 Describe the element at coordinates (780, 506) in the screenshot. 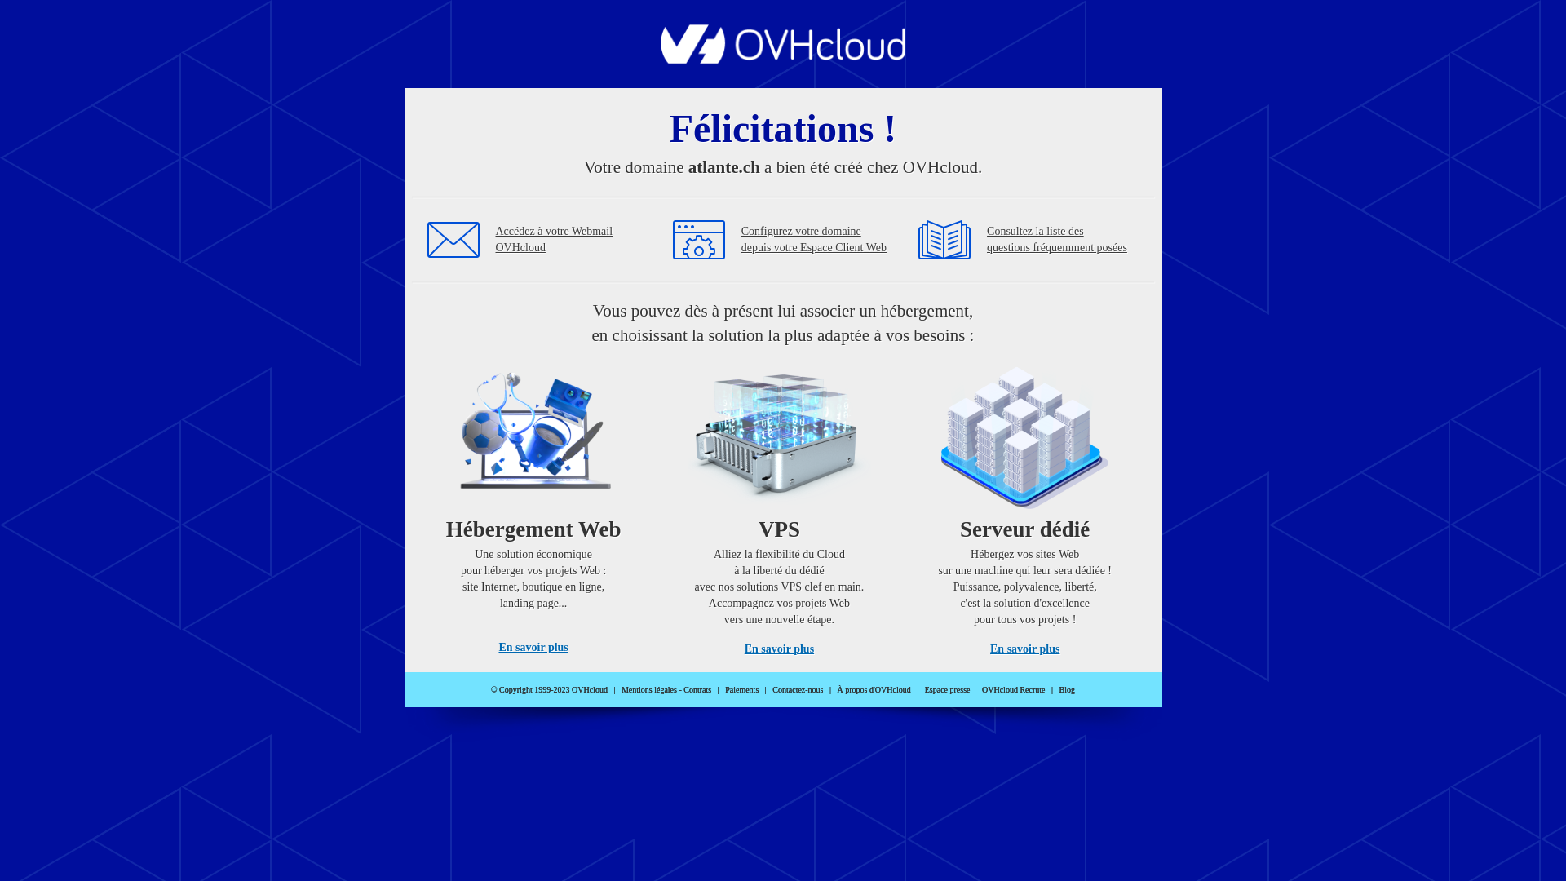

I see `VPS` at that location.